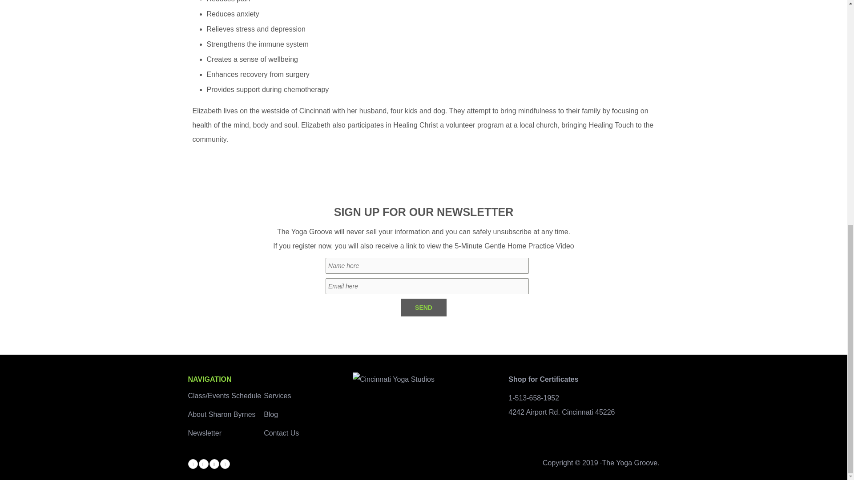 Image resolution: width=854 pixels, height=480 pixels. I want to click on Contact Us, so click(281, 433).